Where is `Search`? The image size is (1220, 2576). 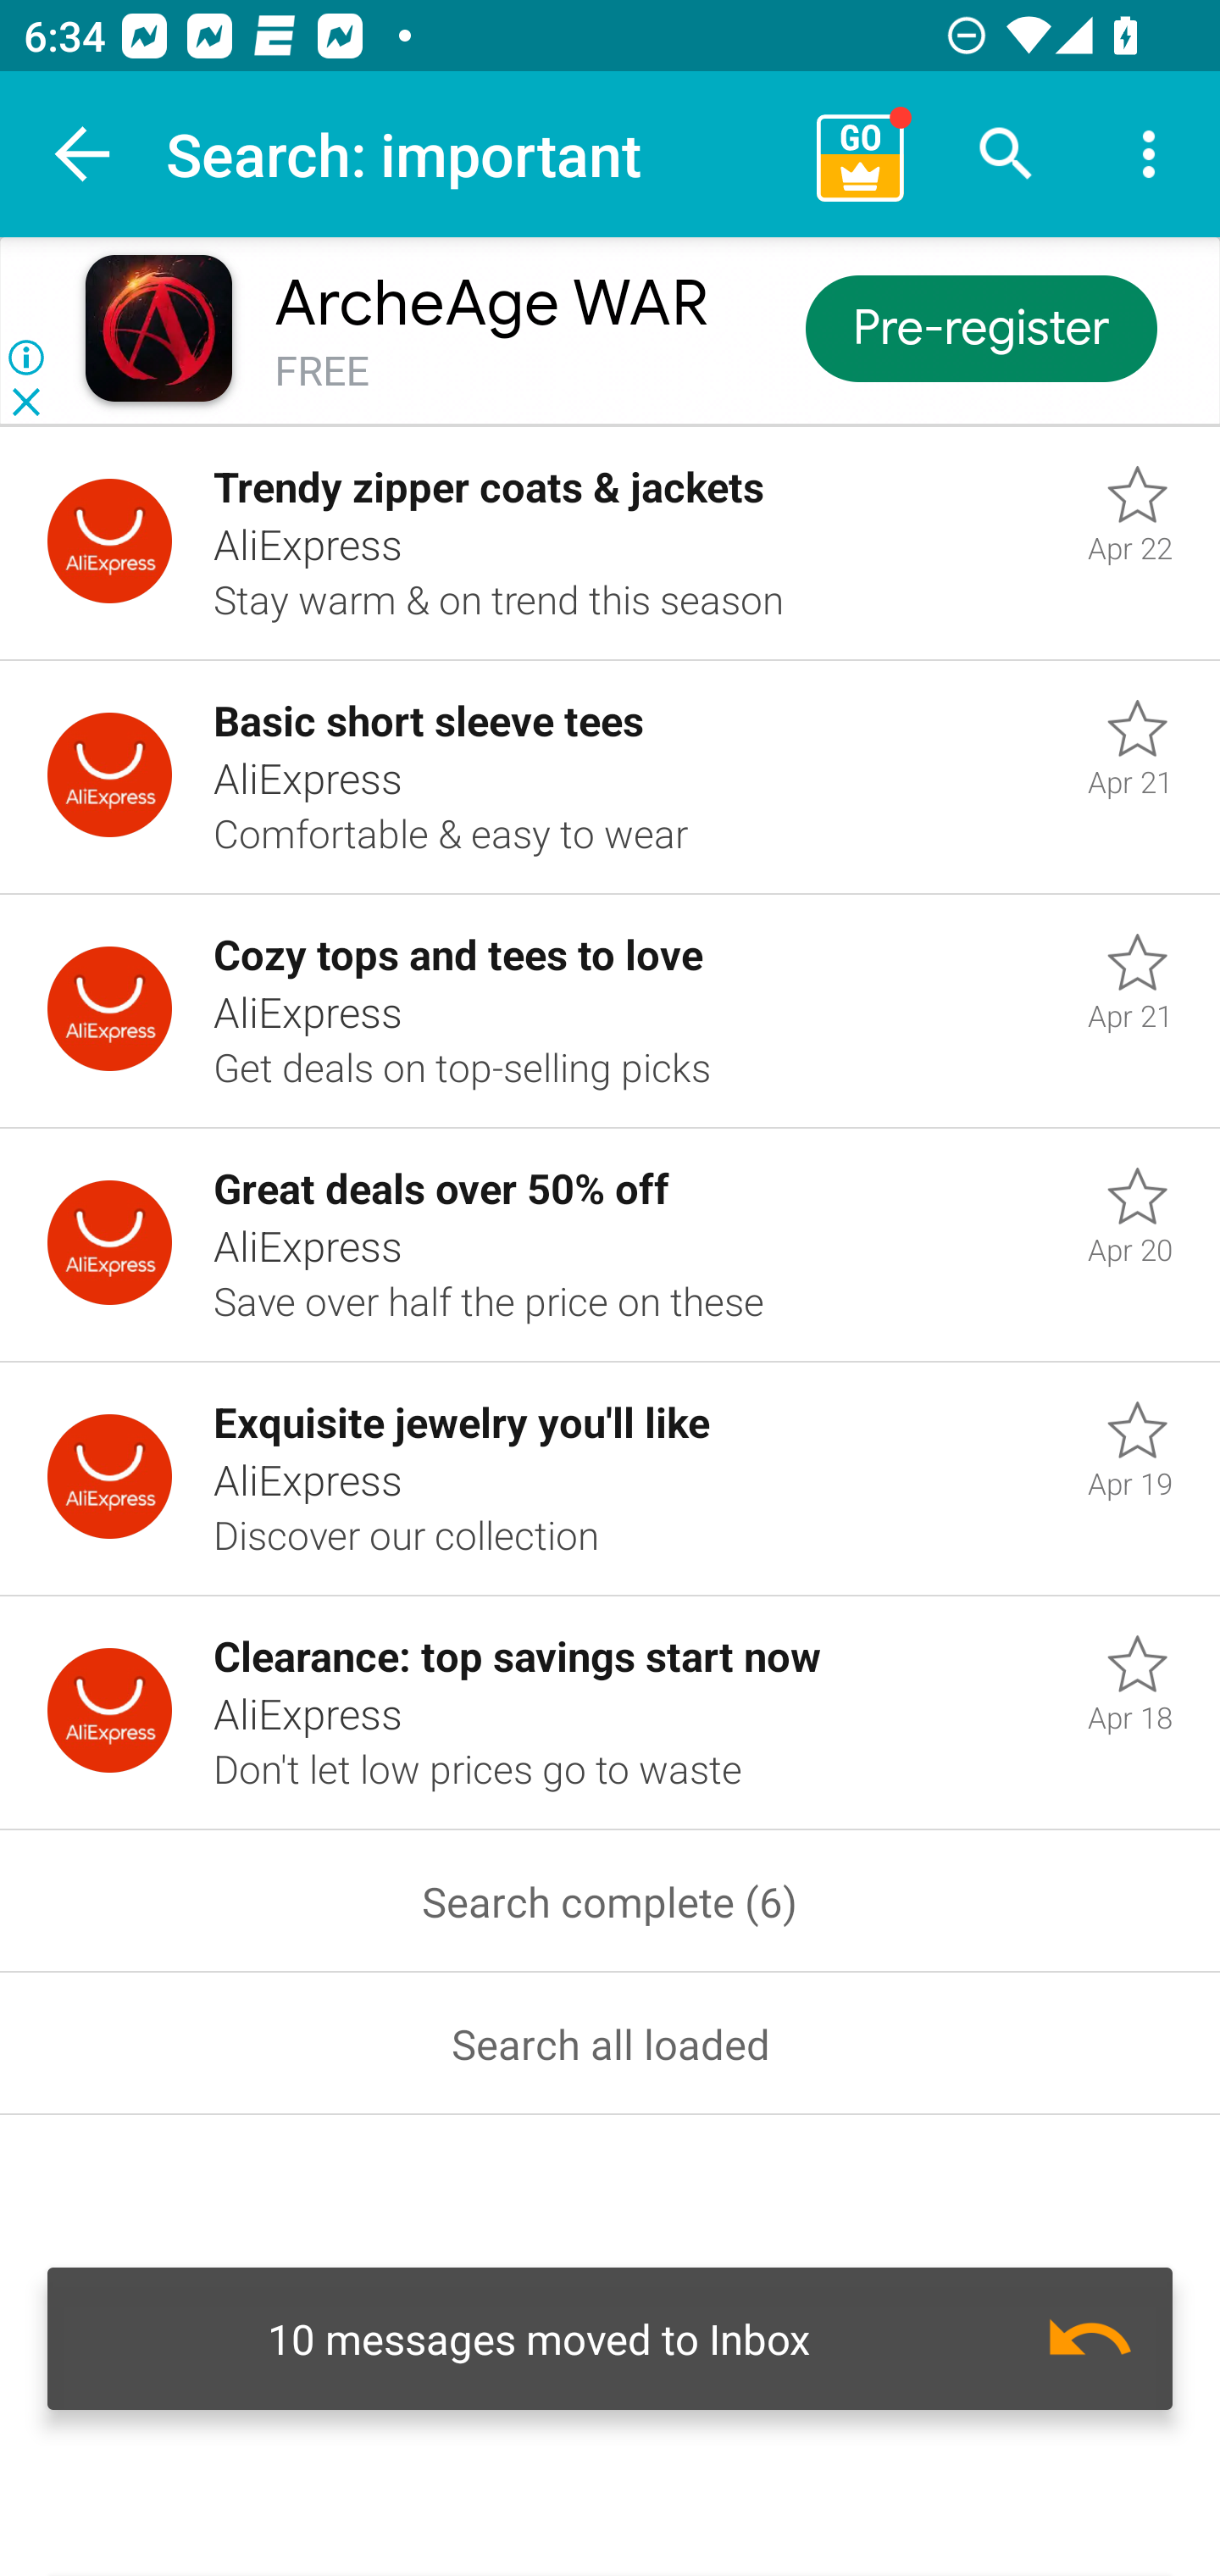 Search is located at coordinates (1006, 154).